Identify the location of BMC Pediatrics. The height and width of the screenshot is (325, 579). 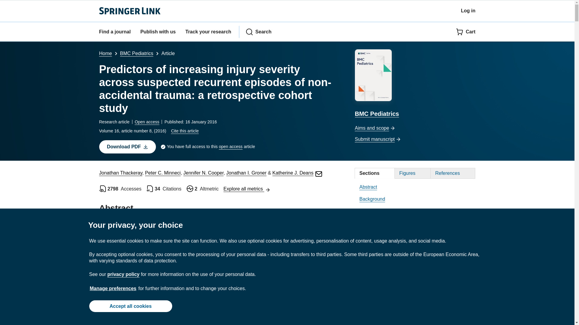
(136, 53).